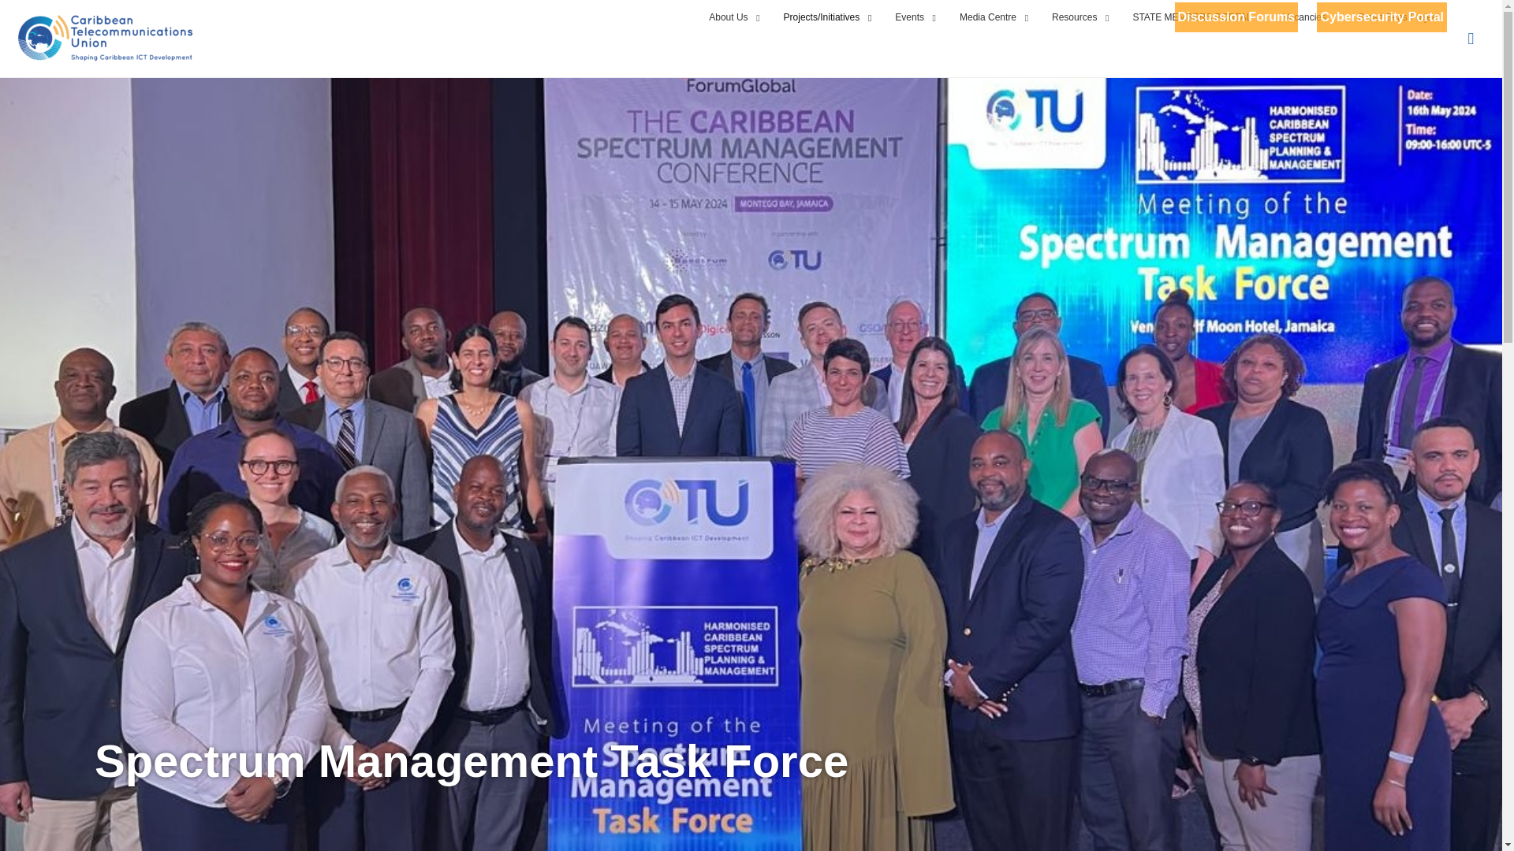 This screenshot has height=851, width=1514. Describe the element at coordinates (1236, 17) in the screenshot. I see `Discussion Forums` at that location.